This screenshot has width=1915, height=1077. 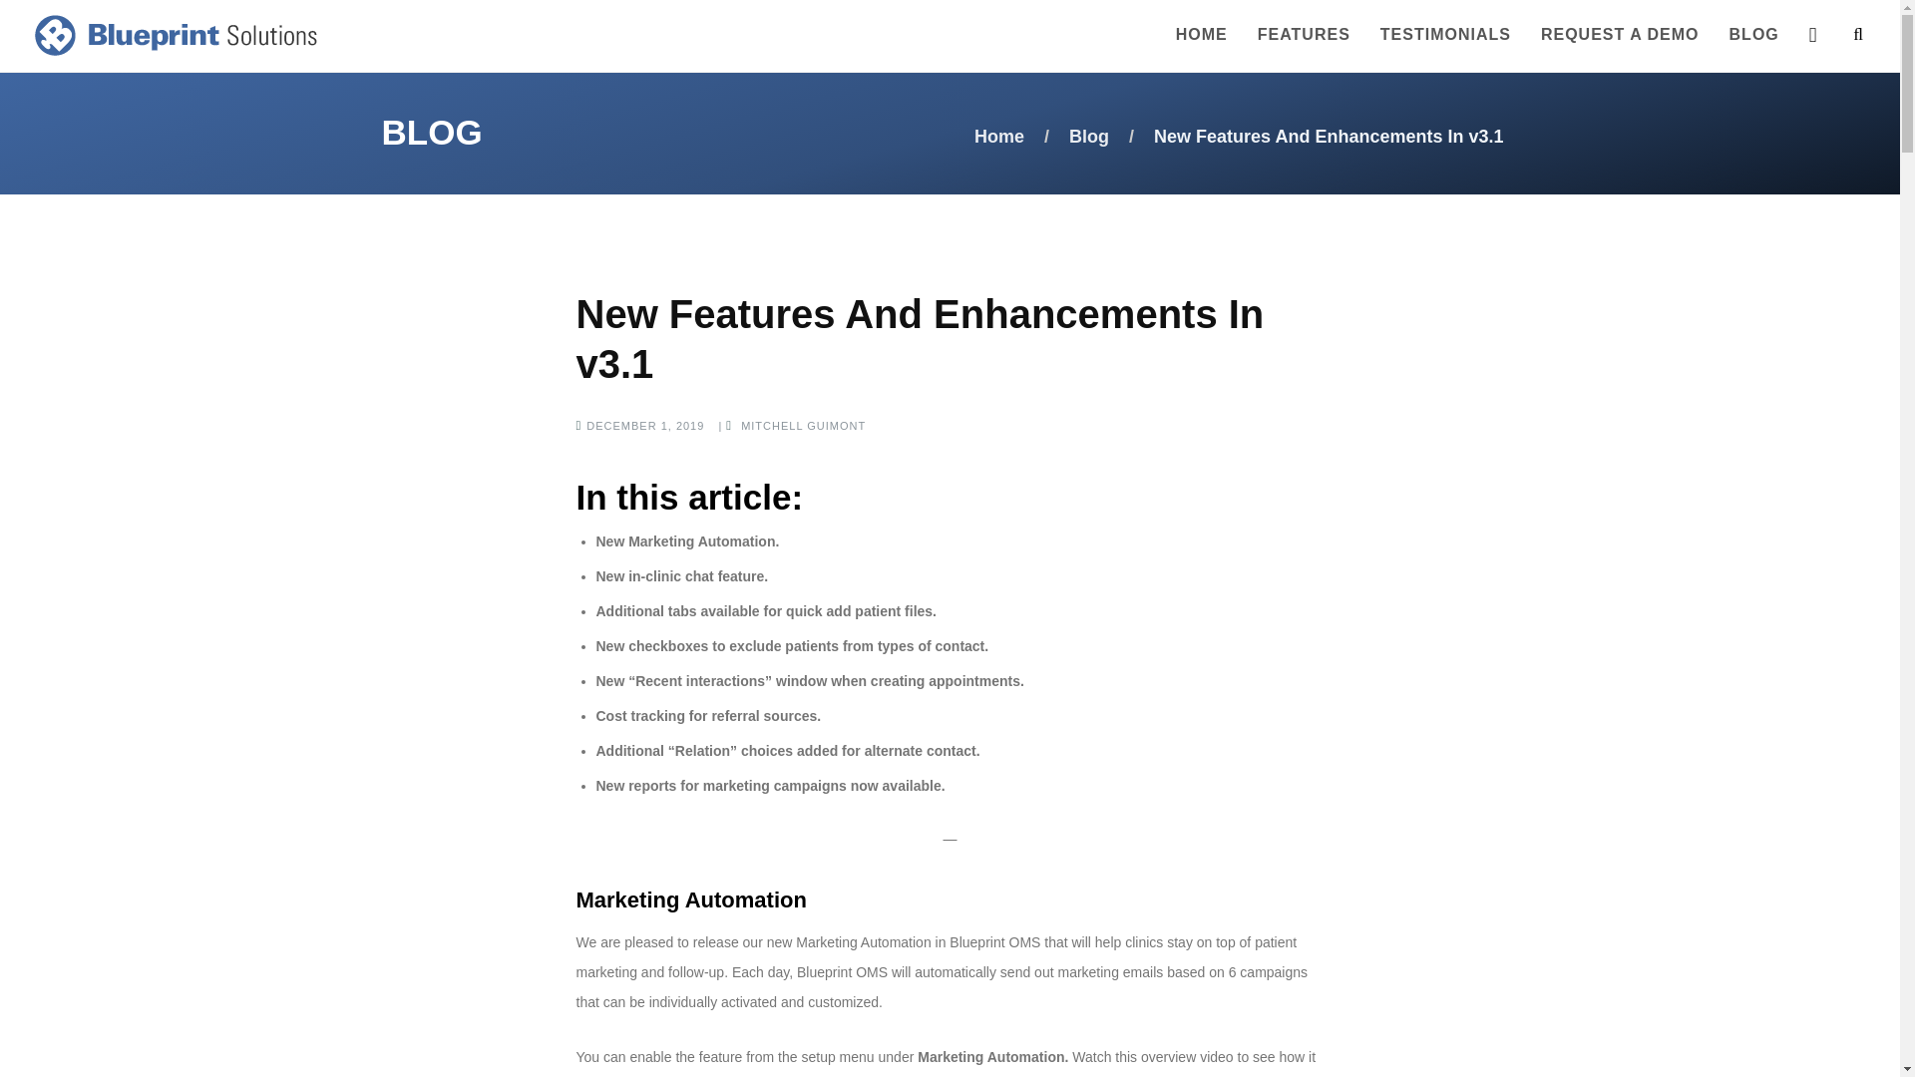 I want to click on Blueprint Solutions, so click(x=172, y=34).